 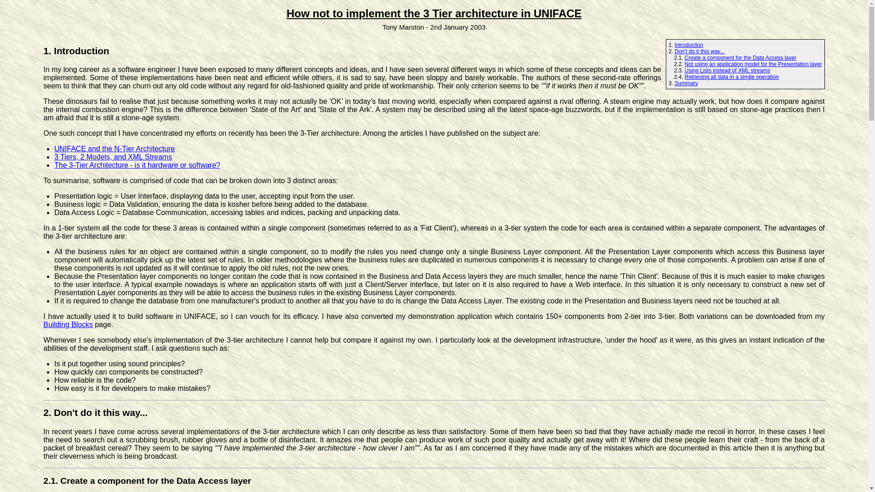 I want to click on The 3-Tier Architecture - is it hardware or software?, so click(x=137, y=165).